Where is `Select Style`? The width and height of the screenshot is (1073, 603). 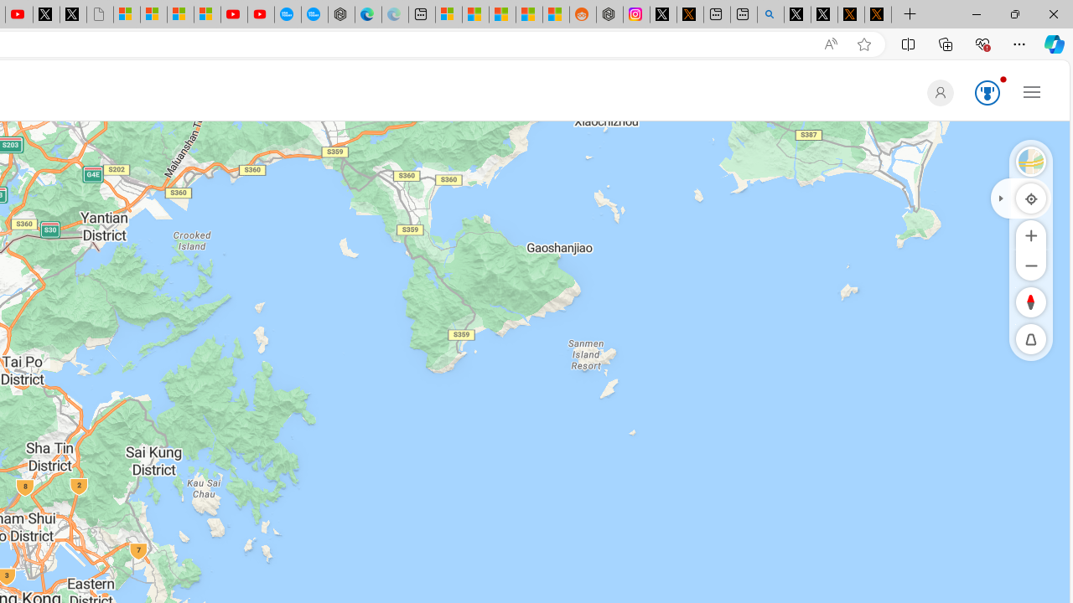
Select Style is located at coordinates (1031, 161).